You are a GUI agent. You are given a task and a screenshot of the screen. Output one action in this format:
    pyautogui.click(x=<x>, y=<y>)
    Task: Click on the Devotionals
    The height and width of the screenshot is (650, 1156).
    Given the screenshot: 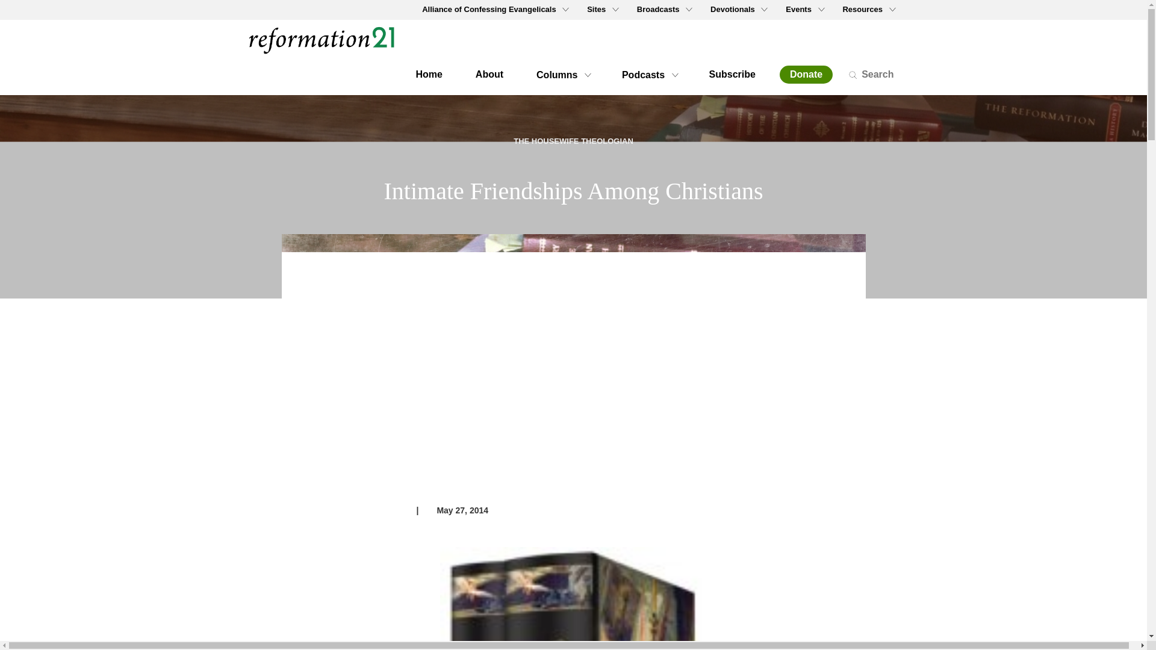 What is the action you would take?
    pyautogui.click(x=738, y=10)
    